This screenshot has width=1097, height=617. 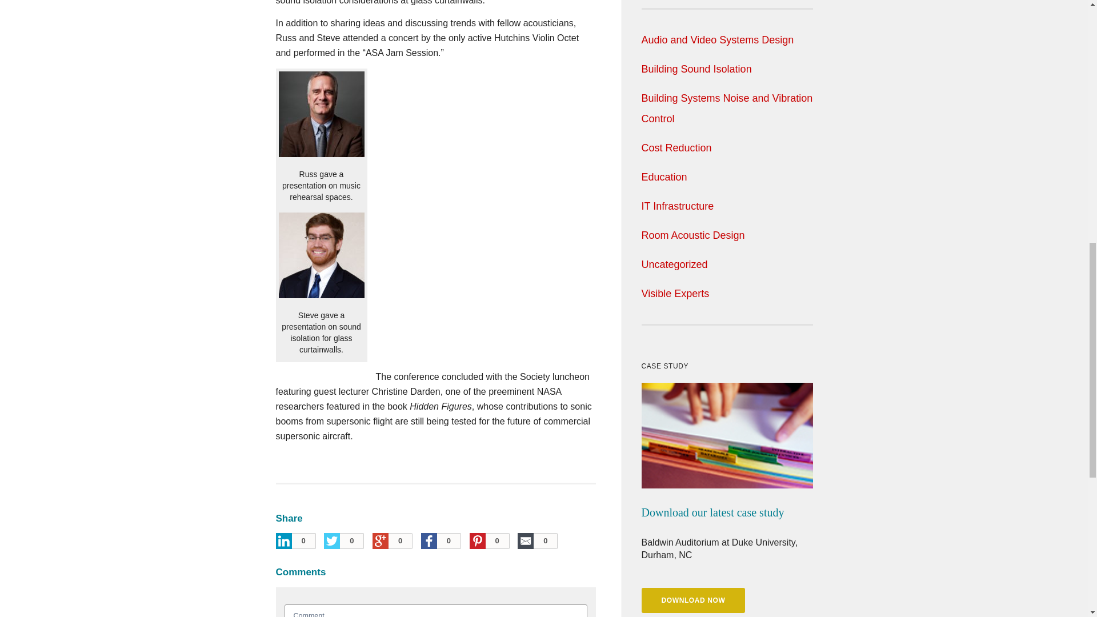 I want to click on Hutchins Violin Octet, so click(x=537, y=38).